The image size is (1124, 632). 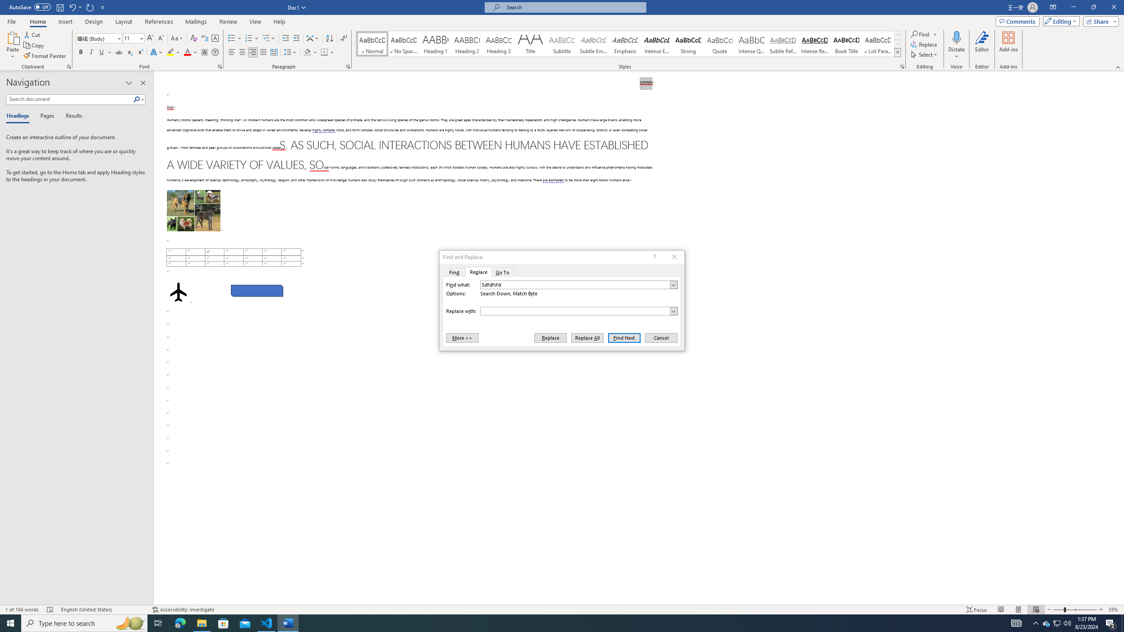 I want to click on Ribbon Display Options, so click(x=1053, y=7).